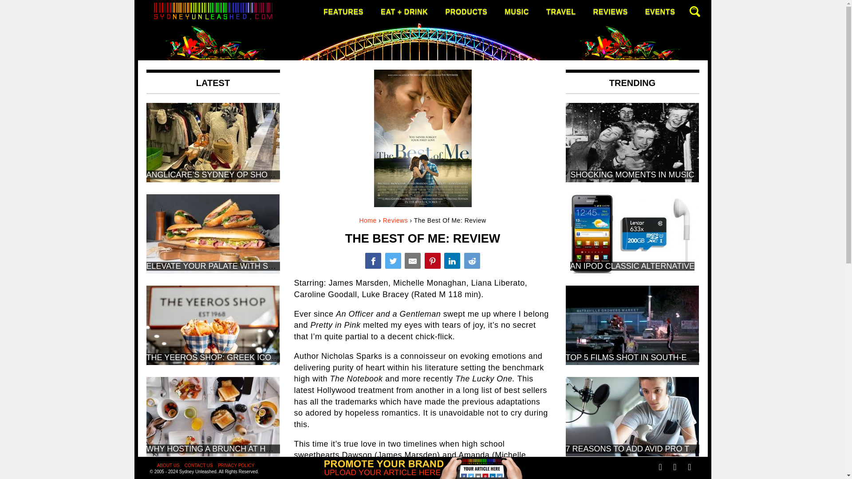 The image size is (852, 479). Describe the element at coordinates (188, 87) in the screenshot. I see `Sydney Unleashed` at that location.